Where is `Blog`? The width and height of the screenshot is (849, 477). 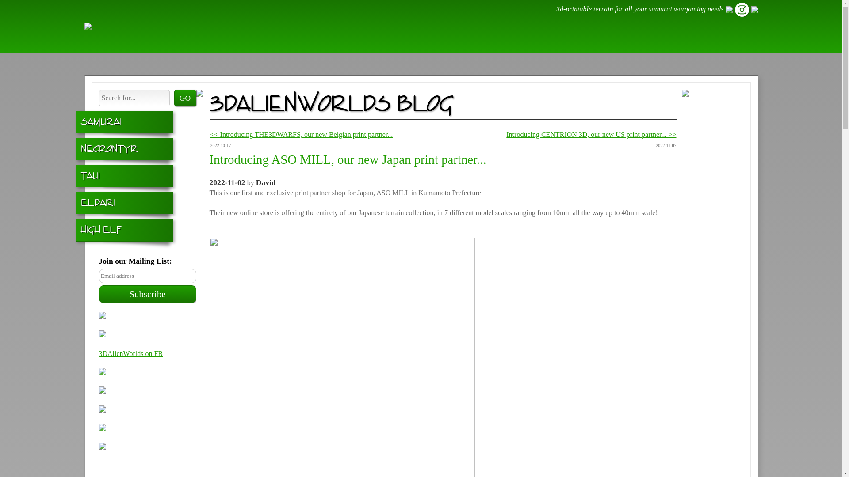
Blog is located at coordinates (697, 72).